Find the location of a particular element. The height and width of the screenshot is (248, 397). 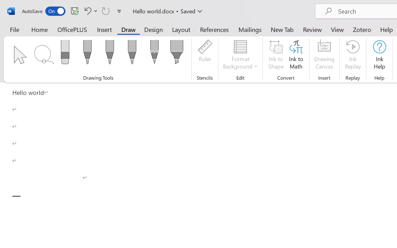

Format Background is located at coordinates (240, 56).